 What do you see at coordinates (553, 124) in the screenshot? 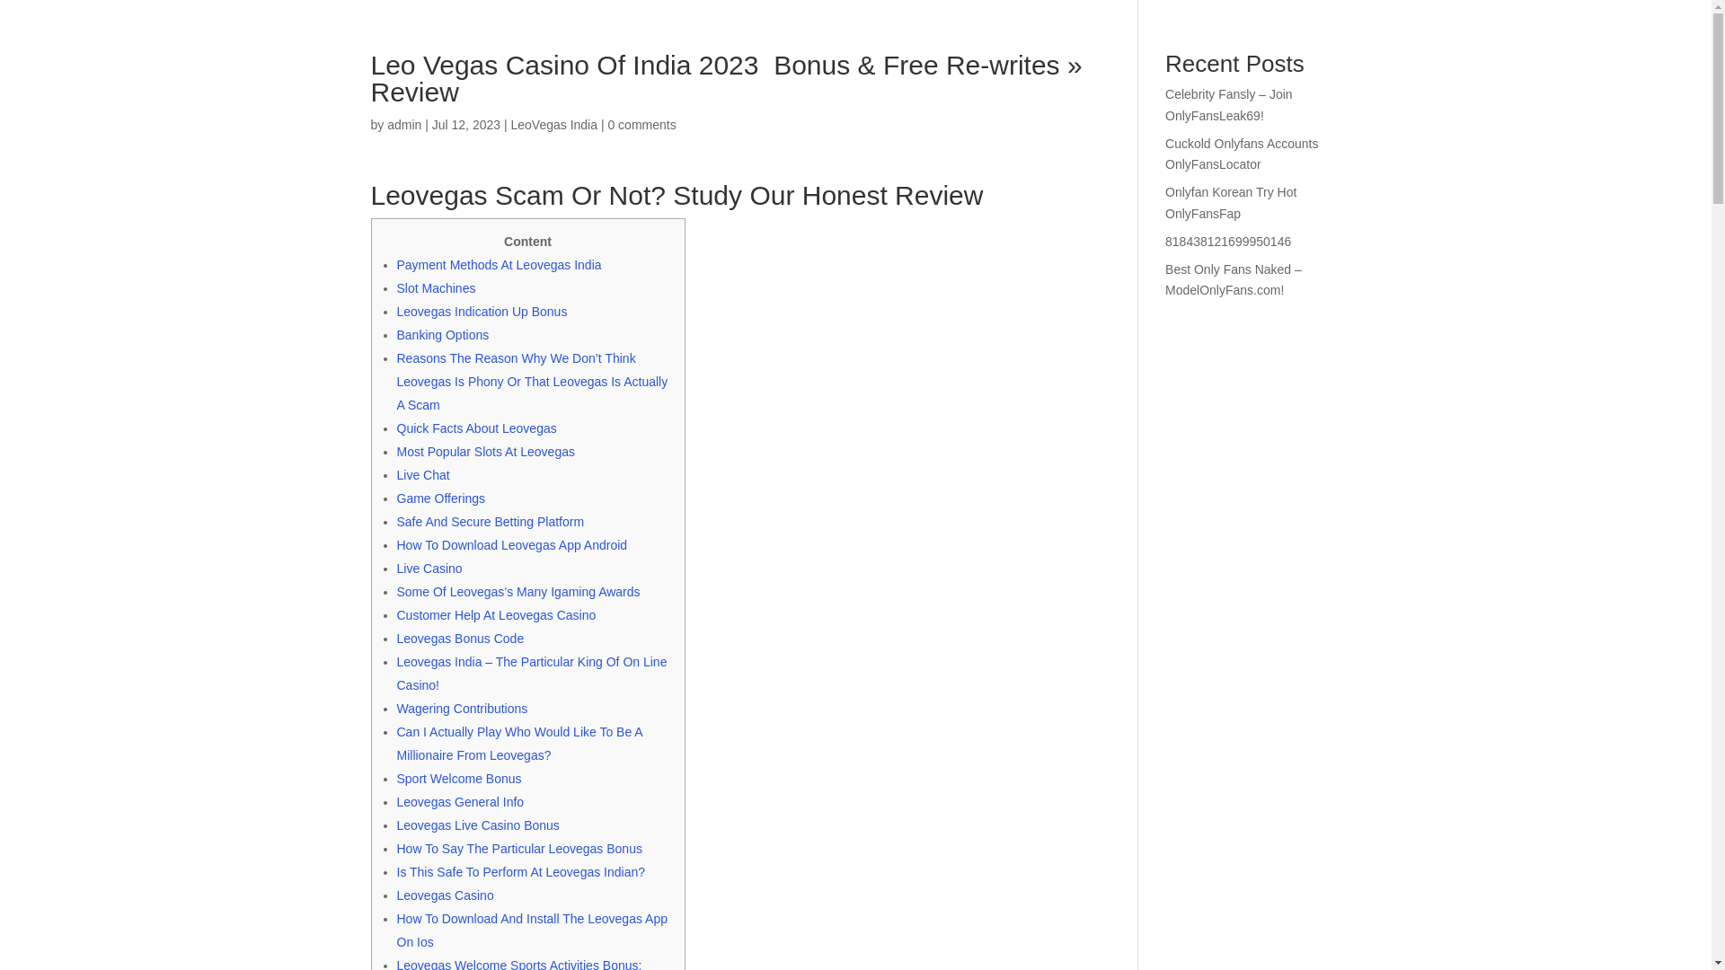
I see `LeoVegas India` at bounding box center [553, 124].